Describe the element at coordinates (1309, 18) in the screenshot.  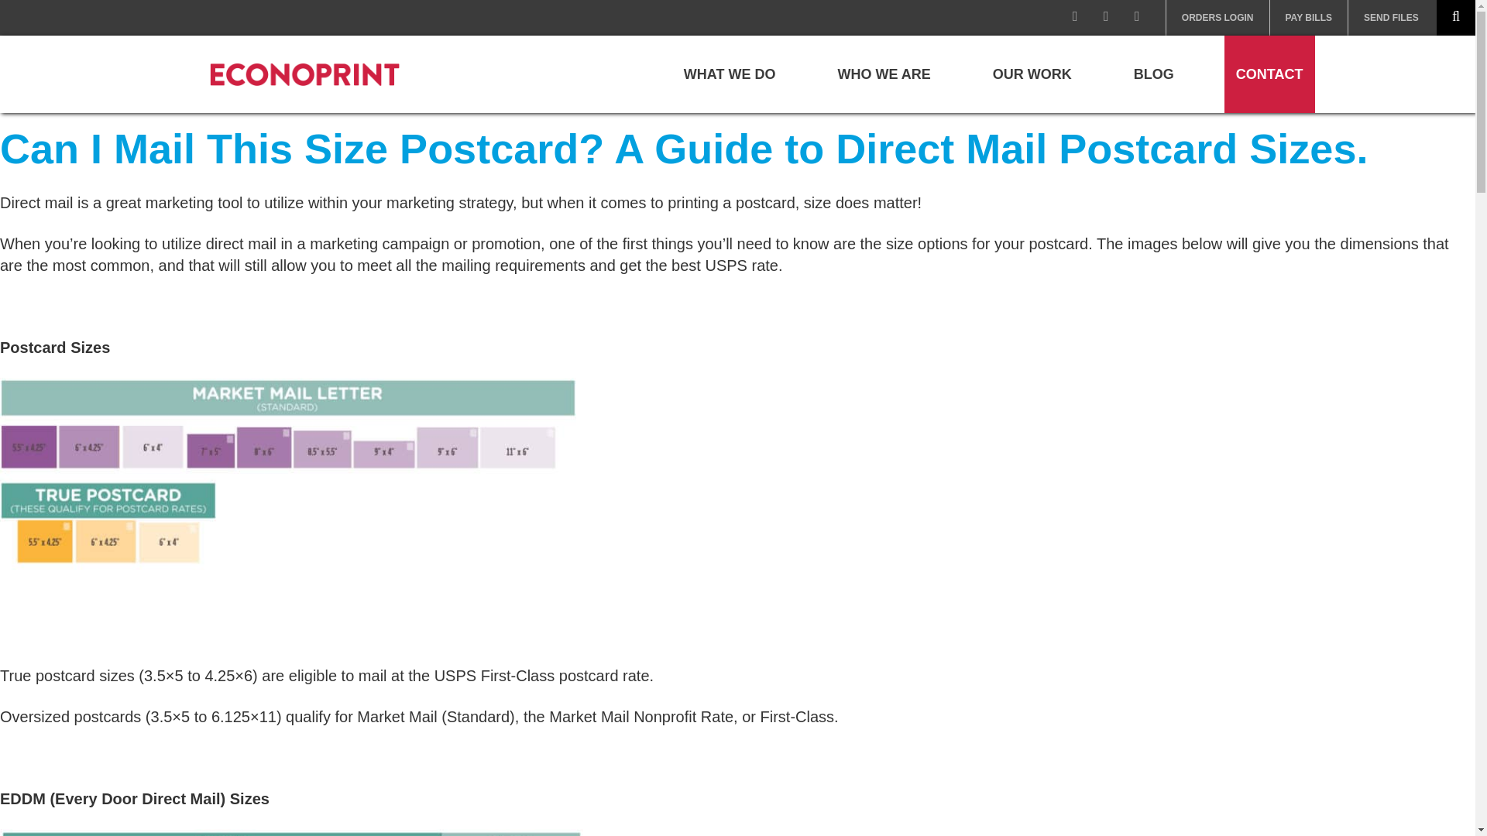
I see `PAY BILLS` at that location.